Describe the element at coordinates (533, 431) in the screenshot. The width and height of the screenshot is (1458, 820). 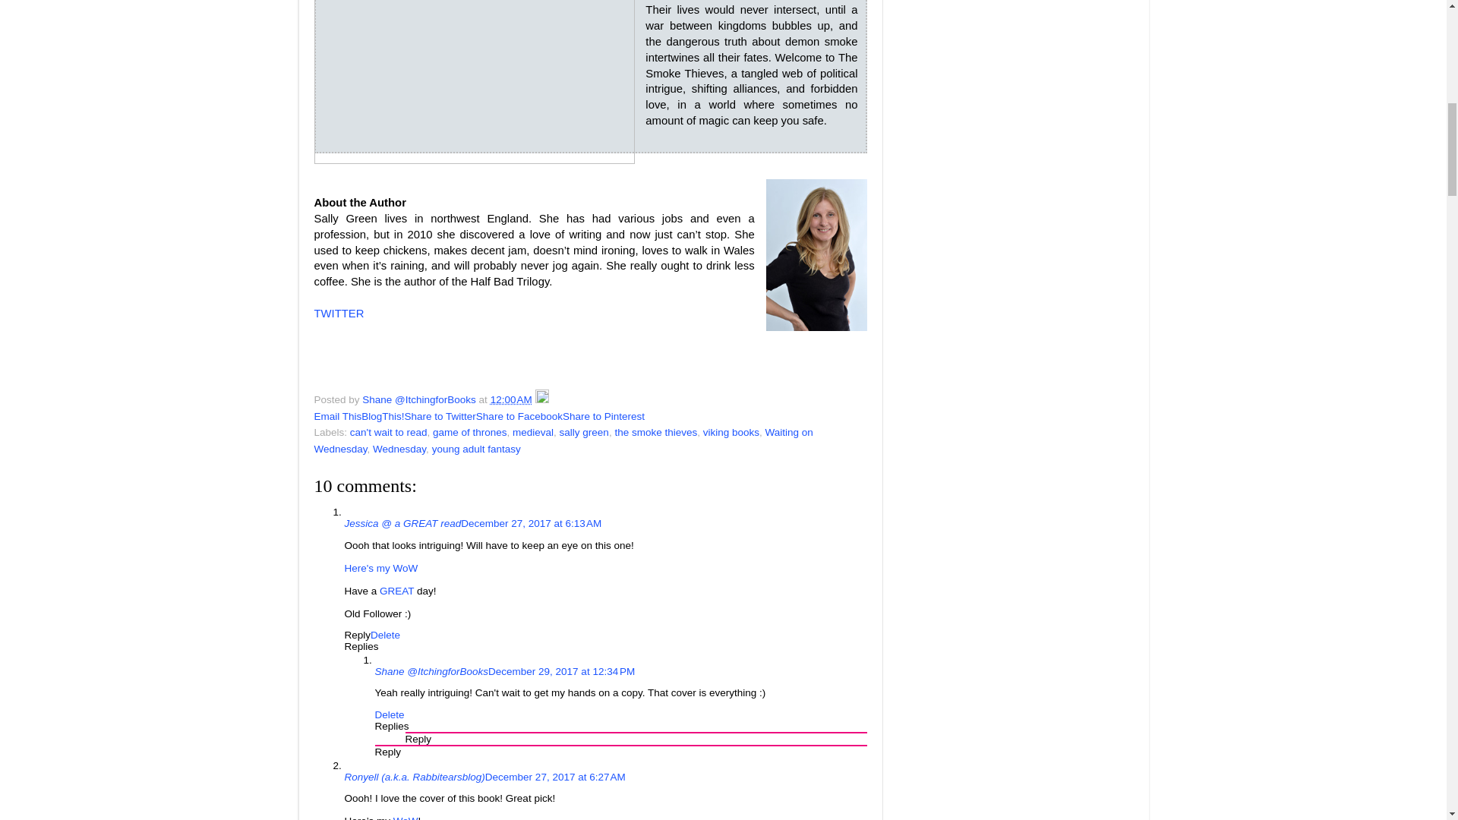
I see `medieval` at that location.